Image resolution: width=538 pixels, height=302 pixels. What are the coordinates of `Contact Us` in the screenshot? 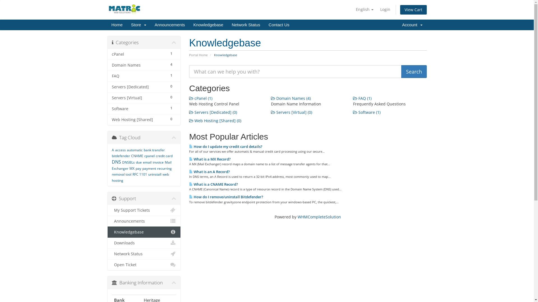 It's located at (279, 25).